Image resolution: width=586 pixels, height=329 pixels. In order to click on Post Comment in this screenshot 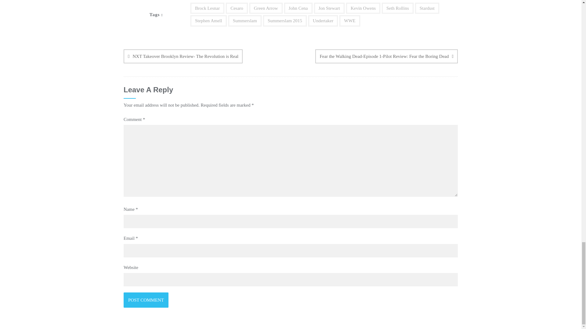, I will do `click(146, 300)`.